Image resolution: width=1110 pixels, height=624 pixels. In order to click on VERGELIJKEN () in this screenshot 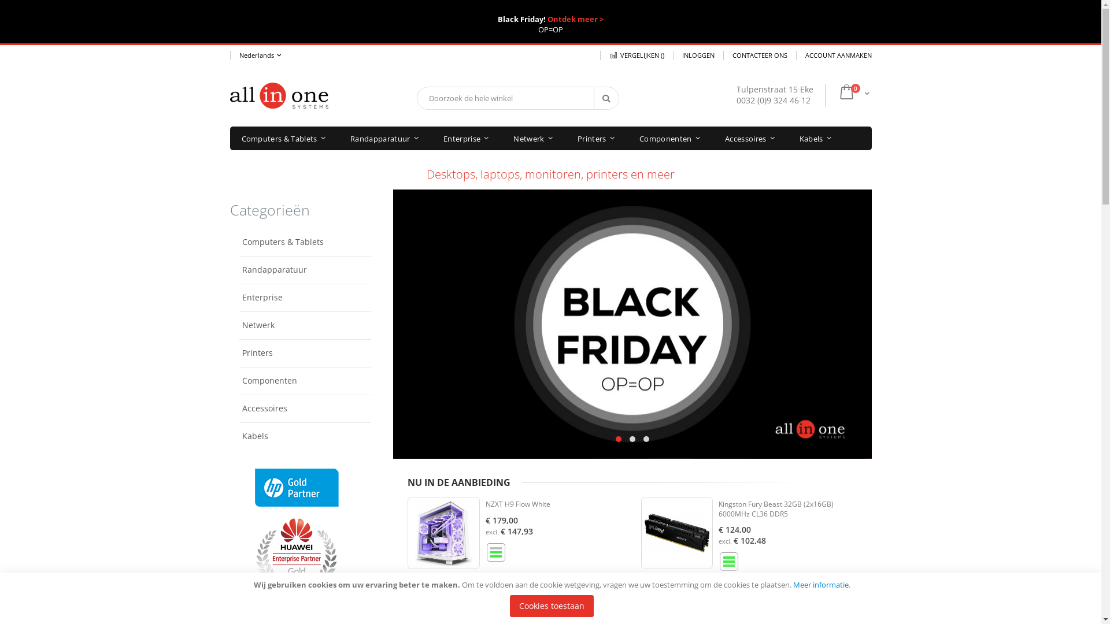, I will do `click(636, 55)`.